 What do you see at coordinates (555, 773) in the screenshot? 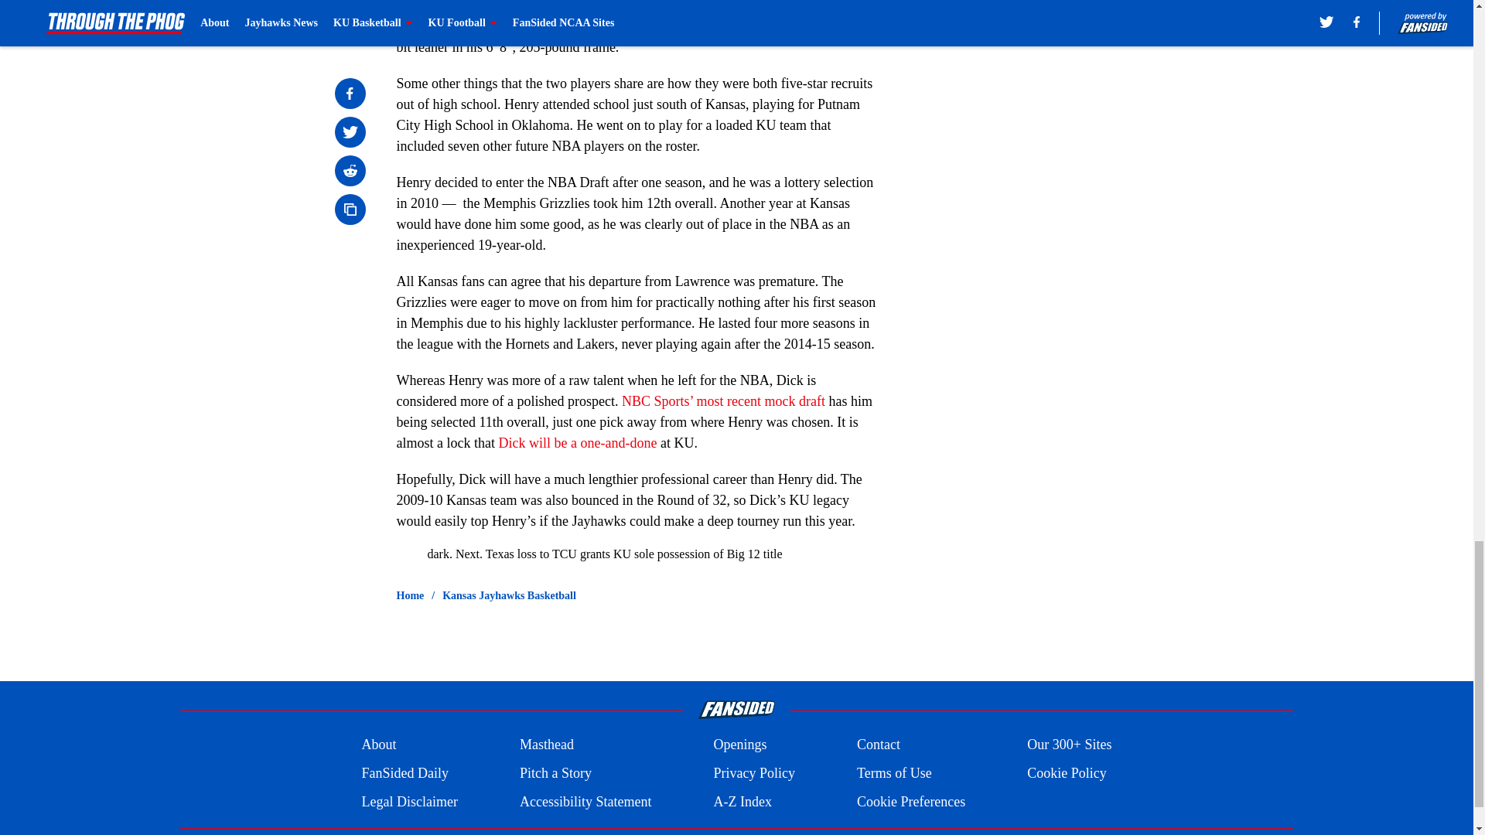
I see `Pitch a Story` at bounding box center [555, 773].